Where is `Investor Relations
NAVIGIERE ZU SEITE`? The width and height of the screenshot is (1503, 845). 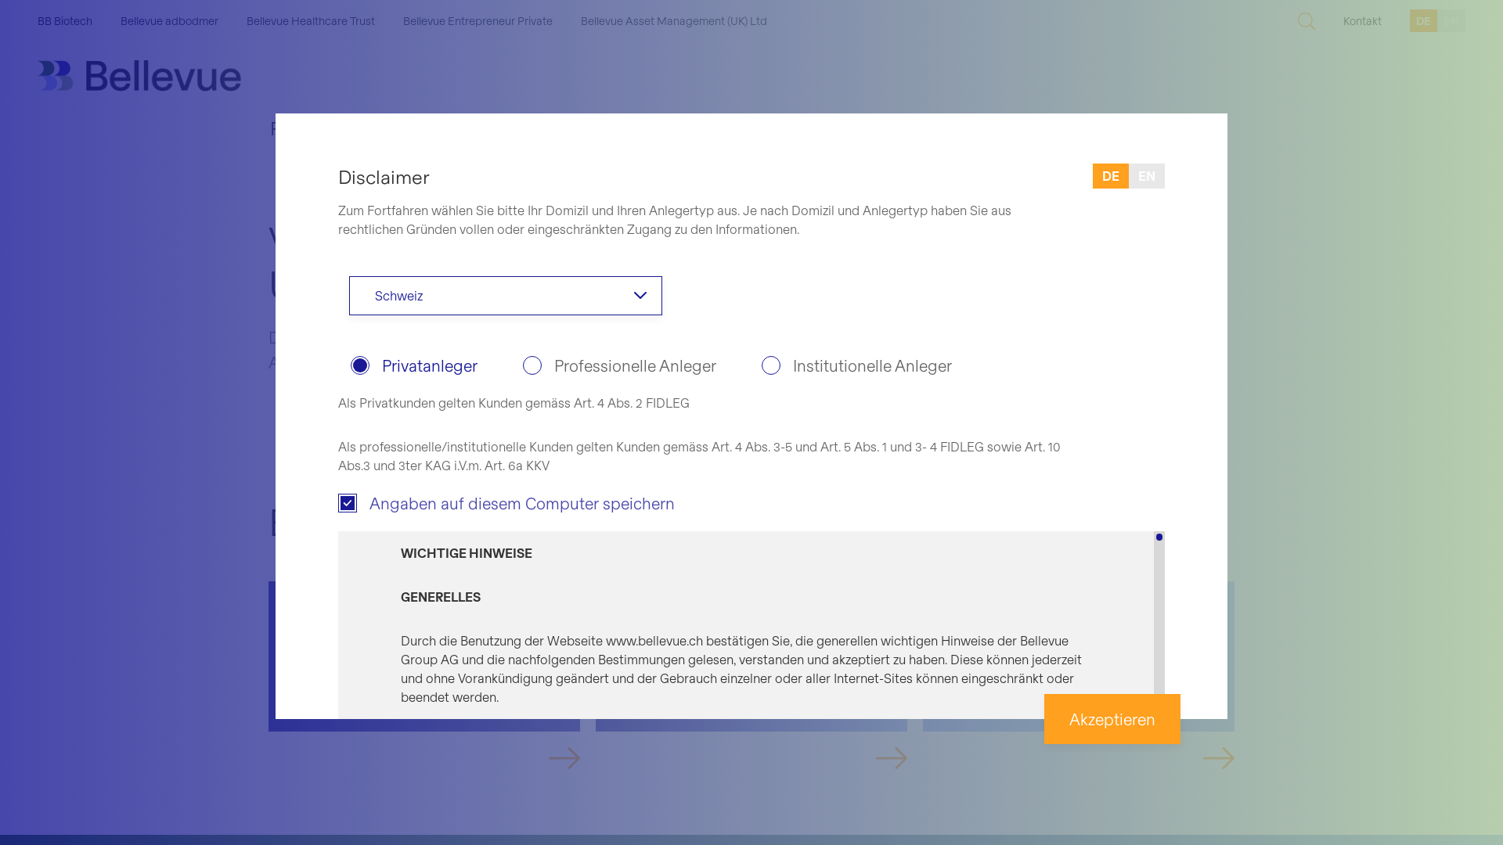 Investor Relations
NAVIGIERE ZU SEITE is located at coordinates (1079, 675).